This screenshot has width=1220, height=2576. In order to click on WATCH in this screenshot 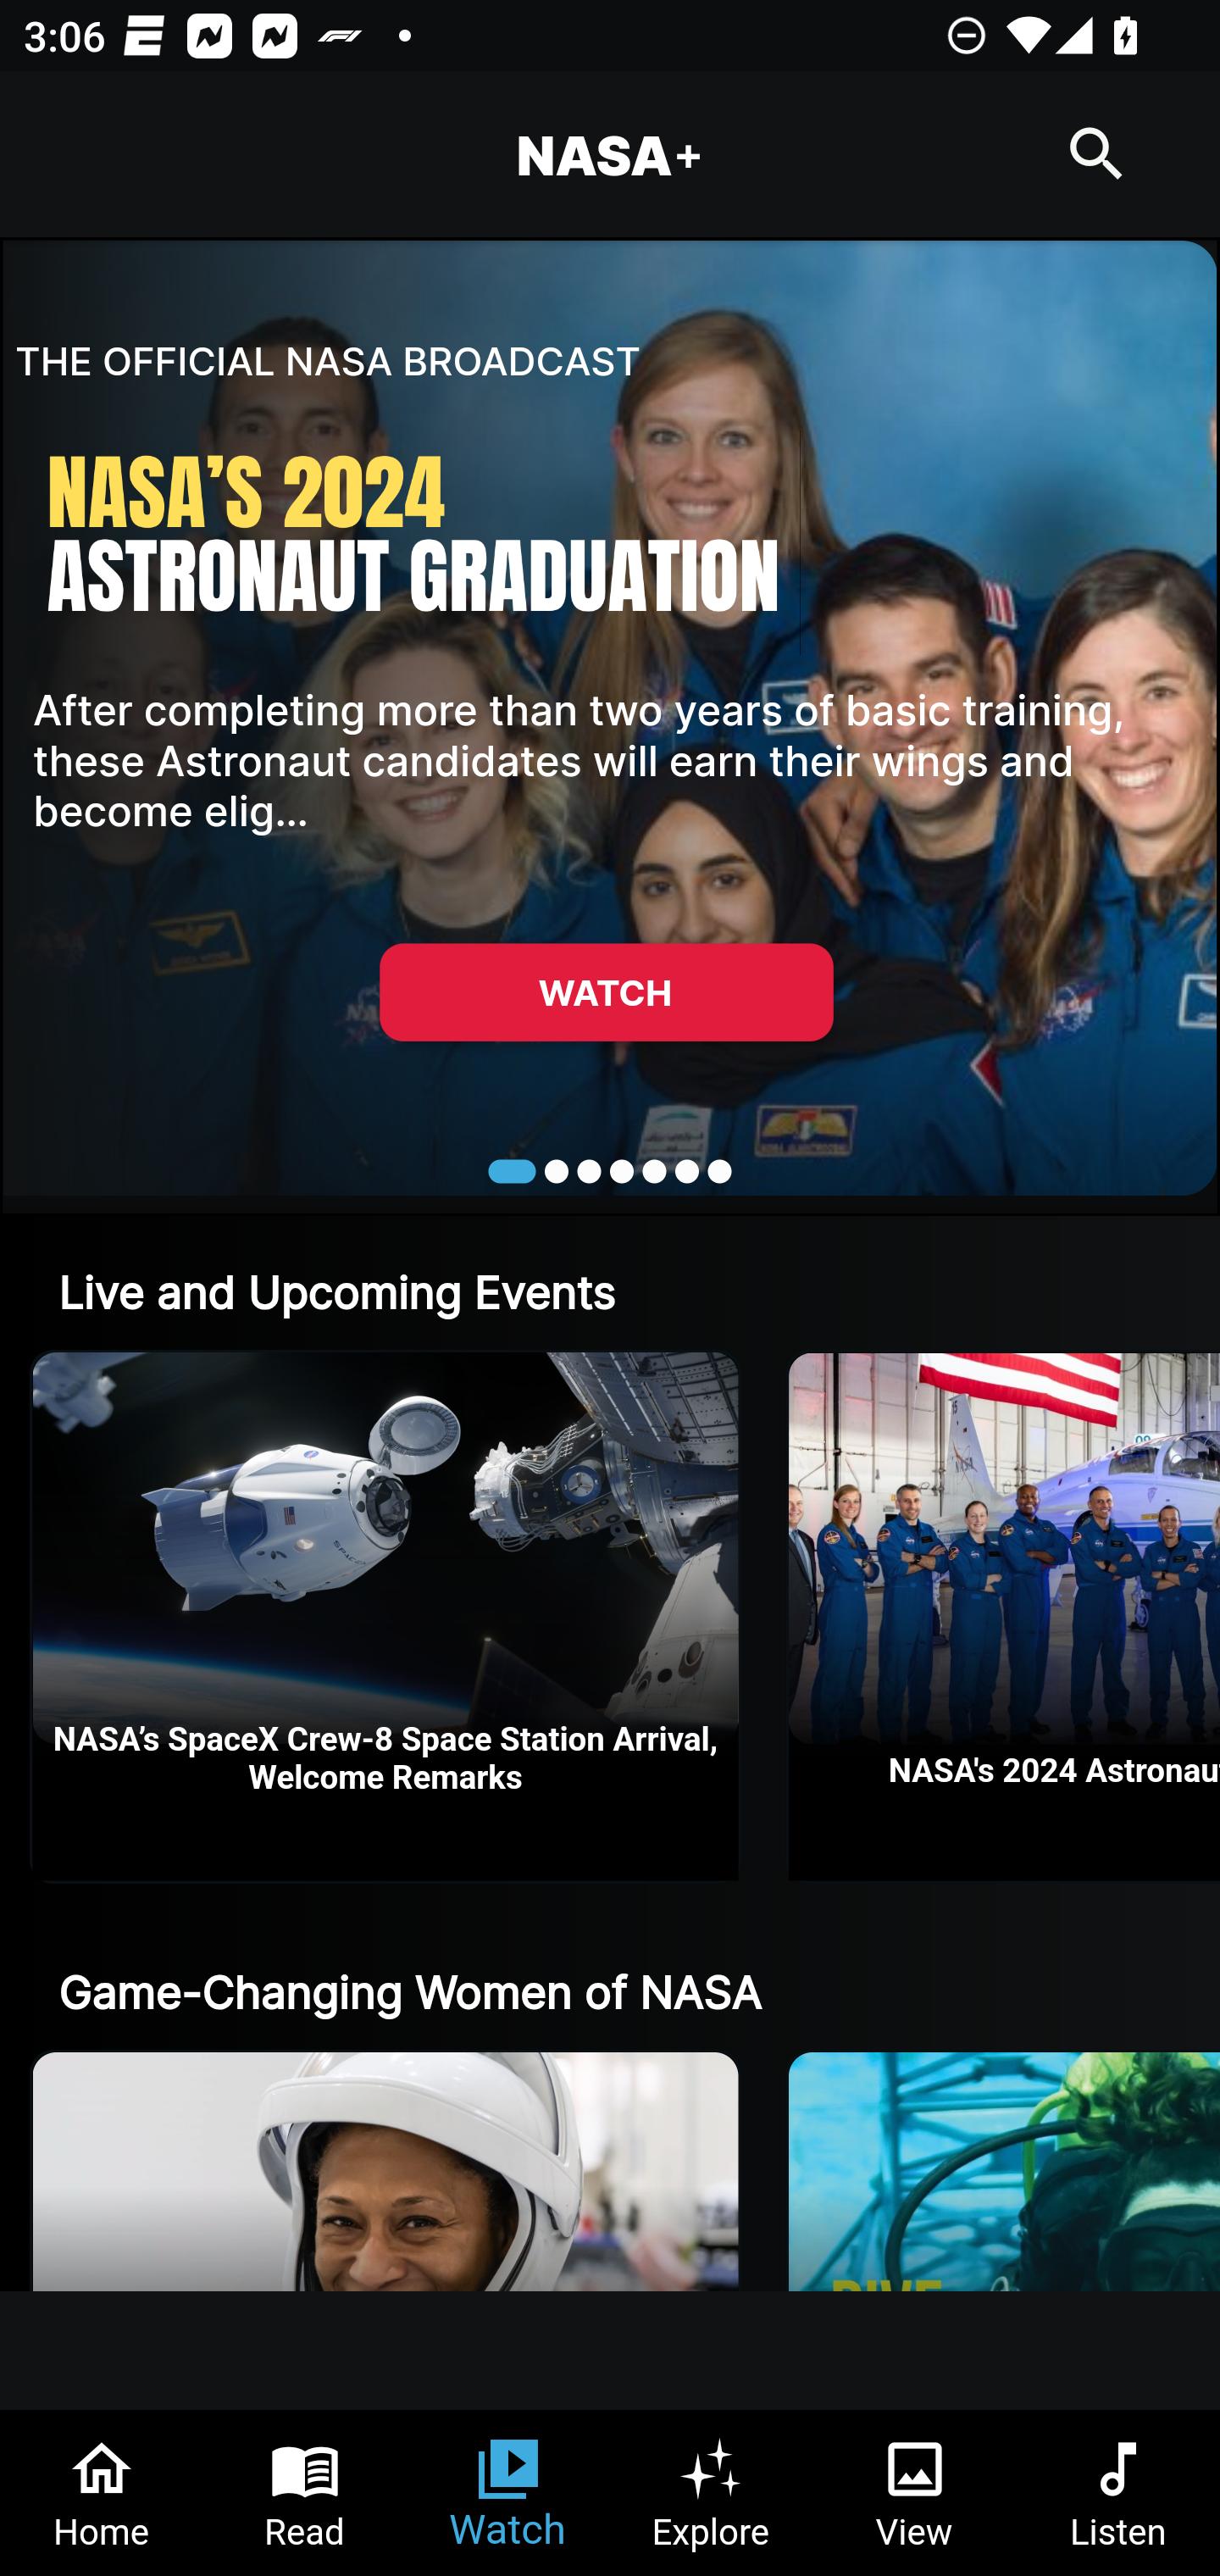, I will do `click(606, 991)`.